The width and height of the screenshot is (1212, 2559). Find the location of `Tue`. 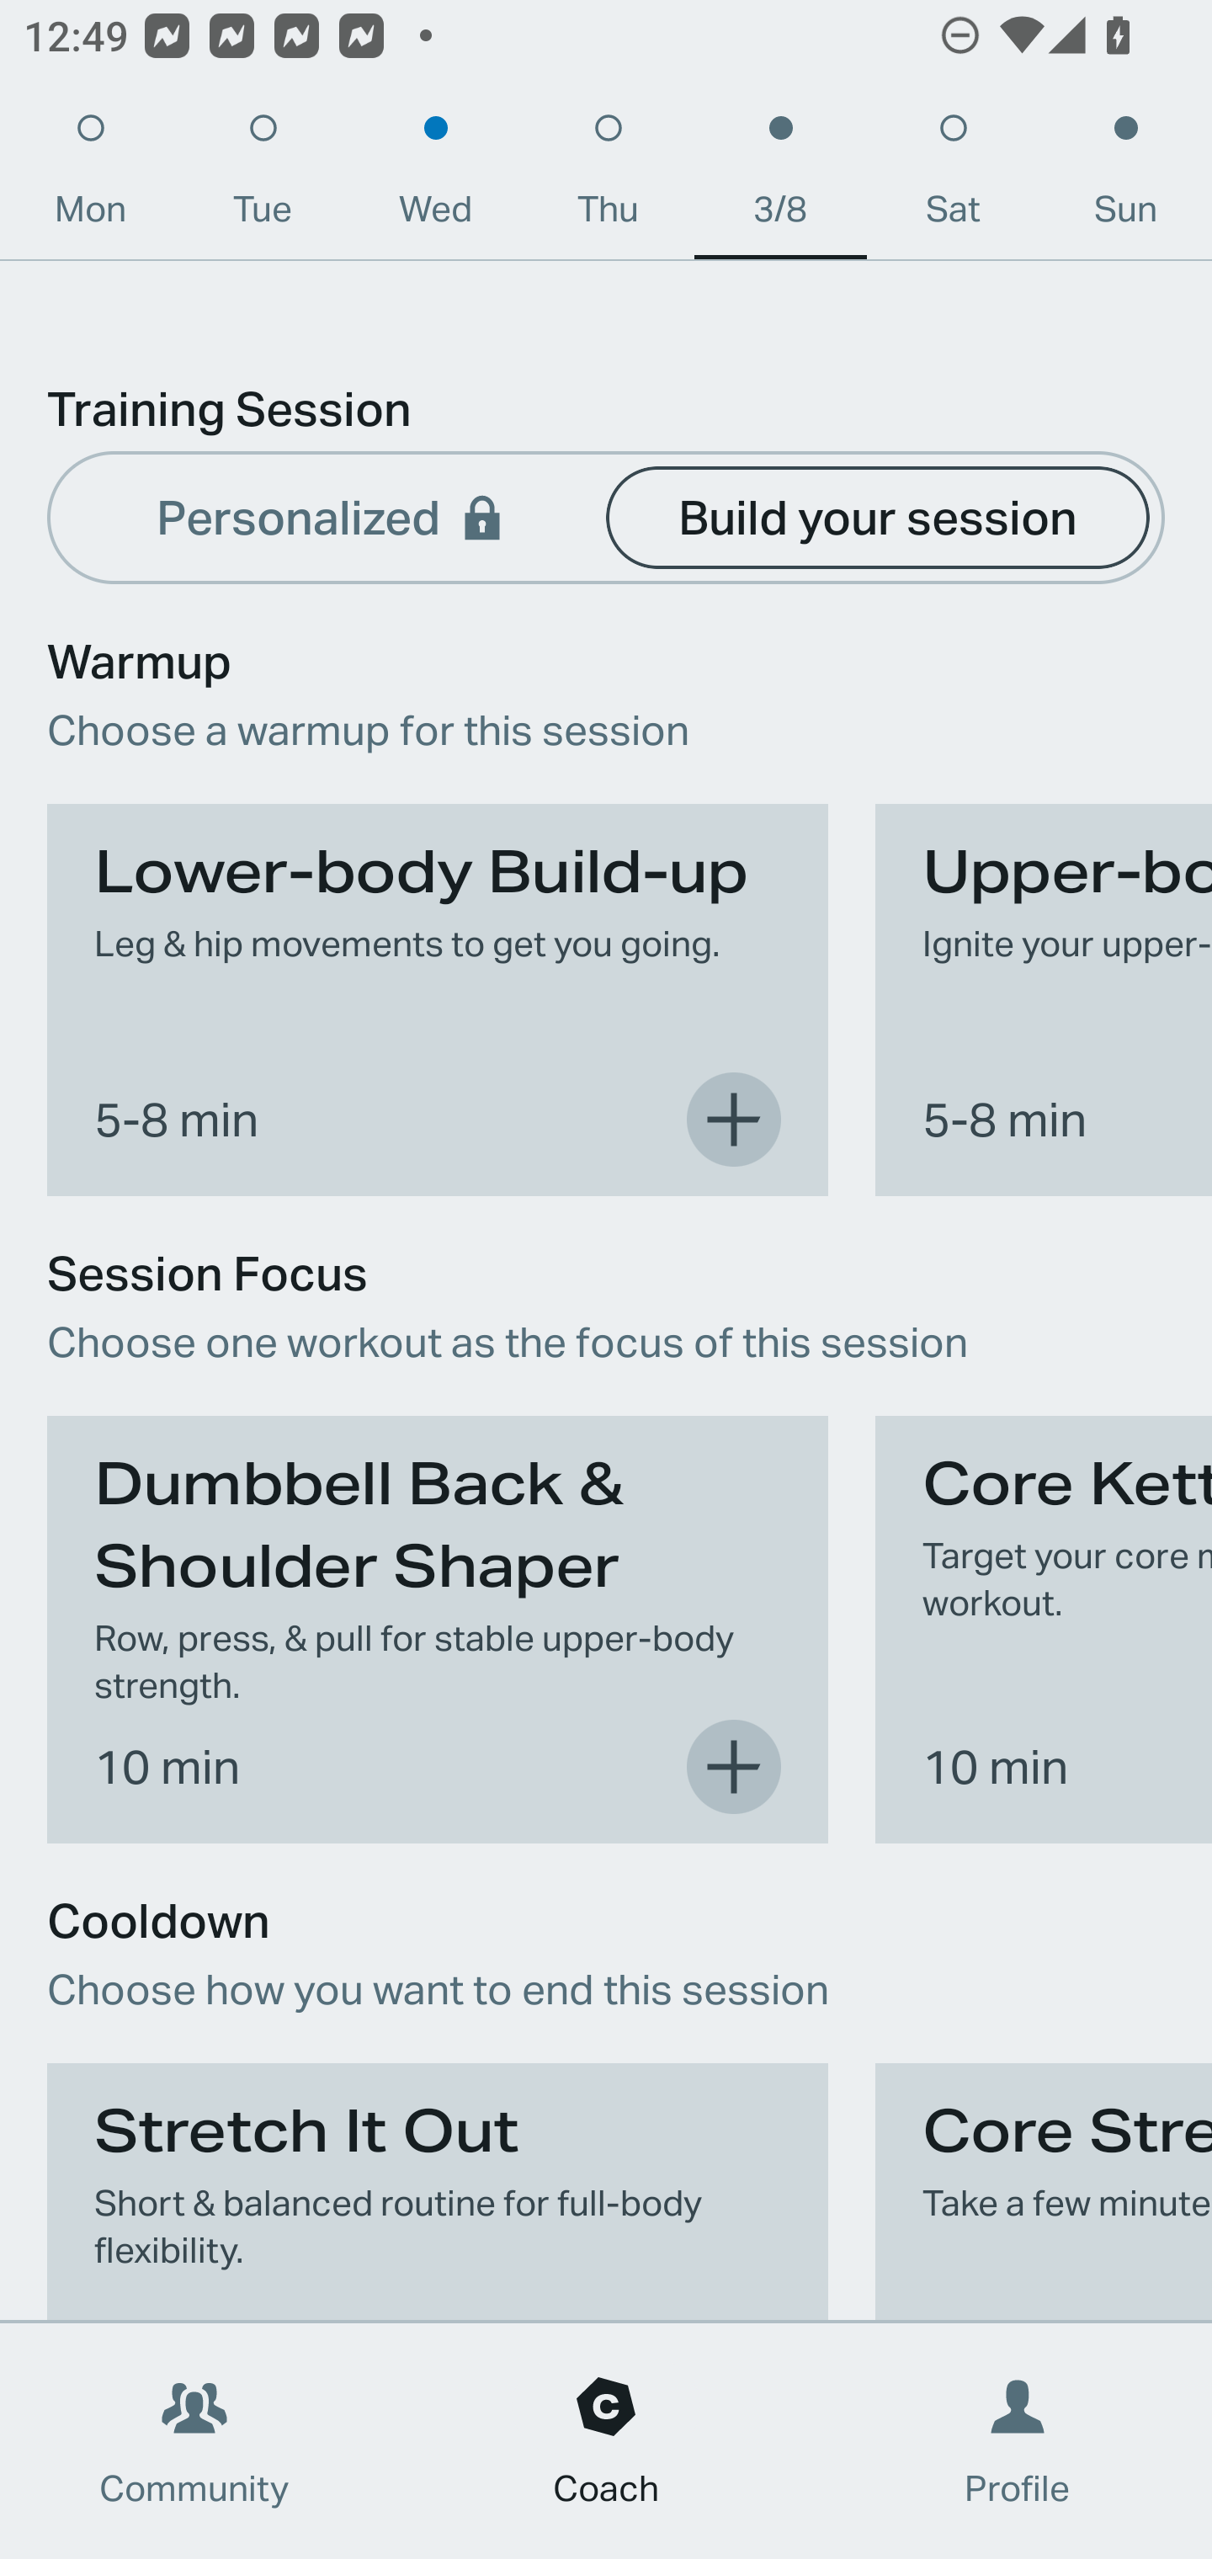

Tue is located at coordinates (263, 177).